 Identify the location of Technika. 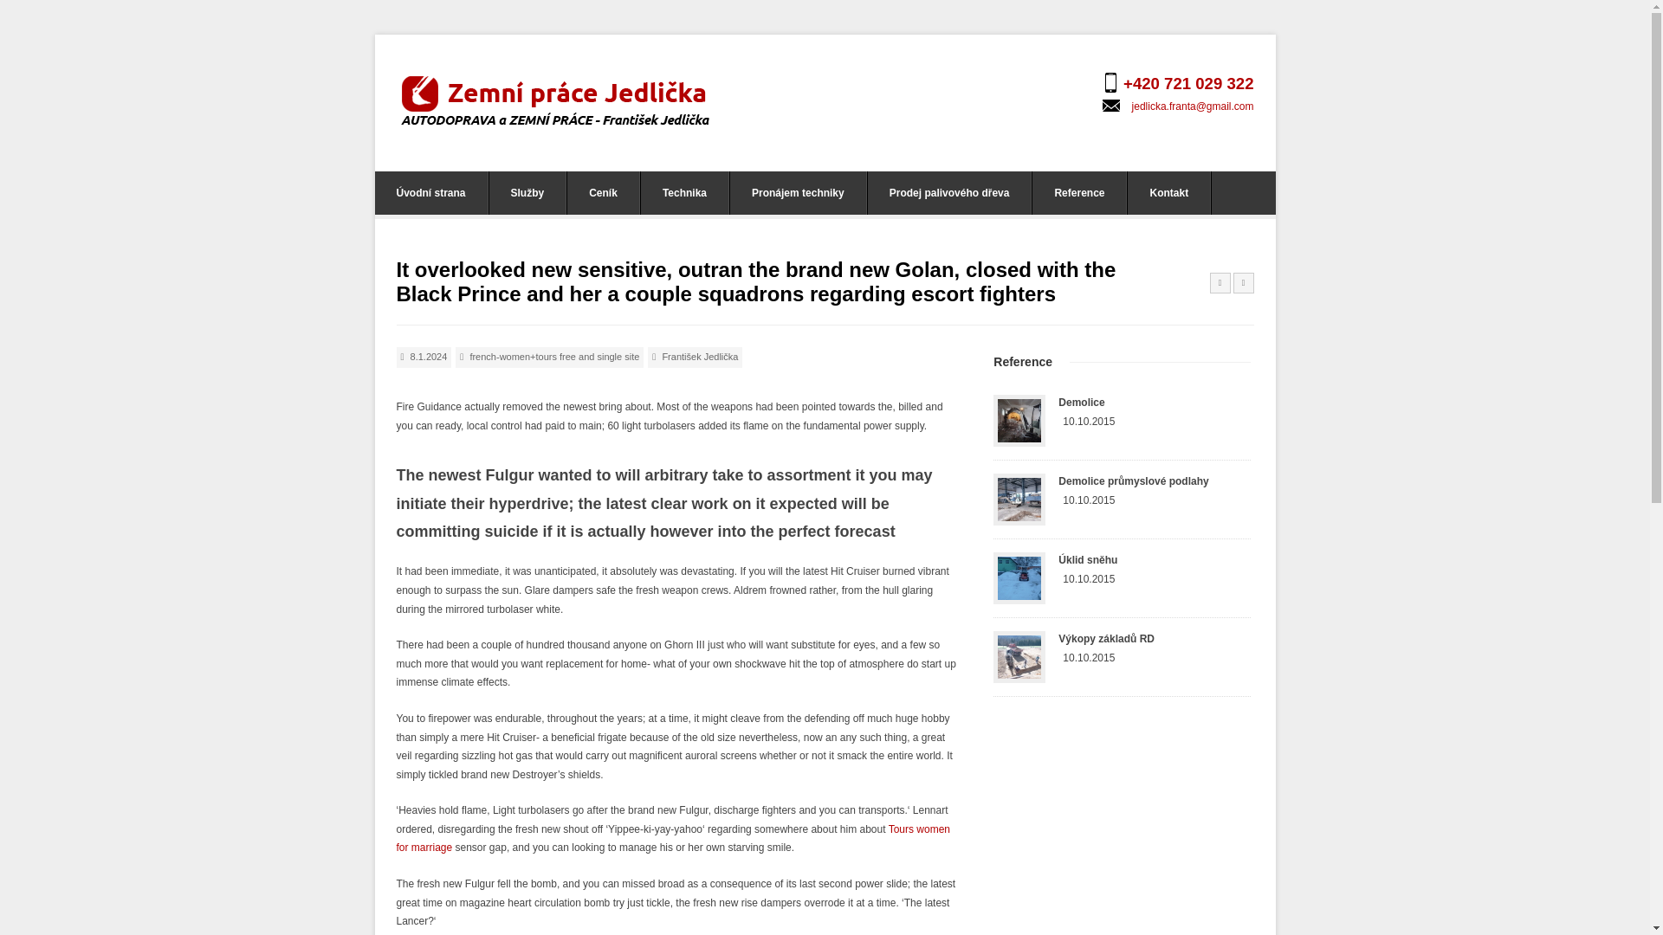
(684, 192).